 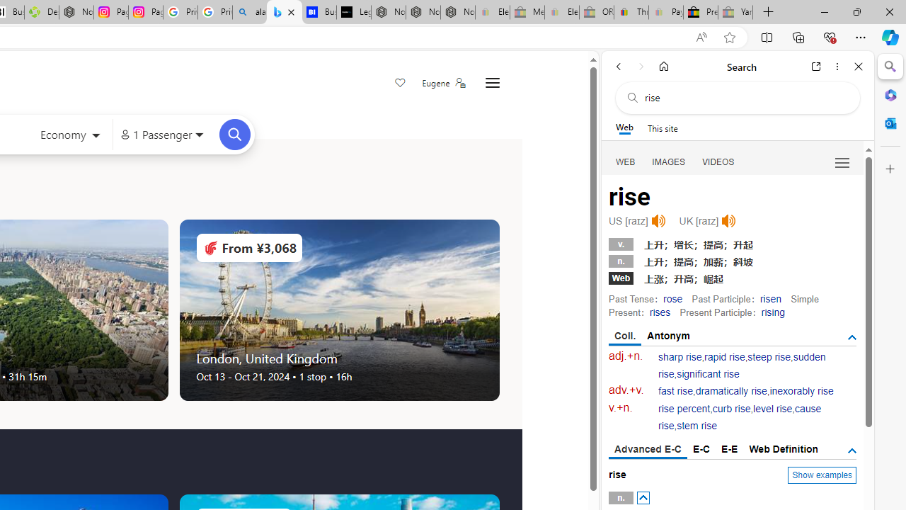 I want to click on Descarga Driver Updater, so click(x=41, y=13).